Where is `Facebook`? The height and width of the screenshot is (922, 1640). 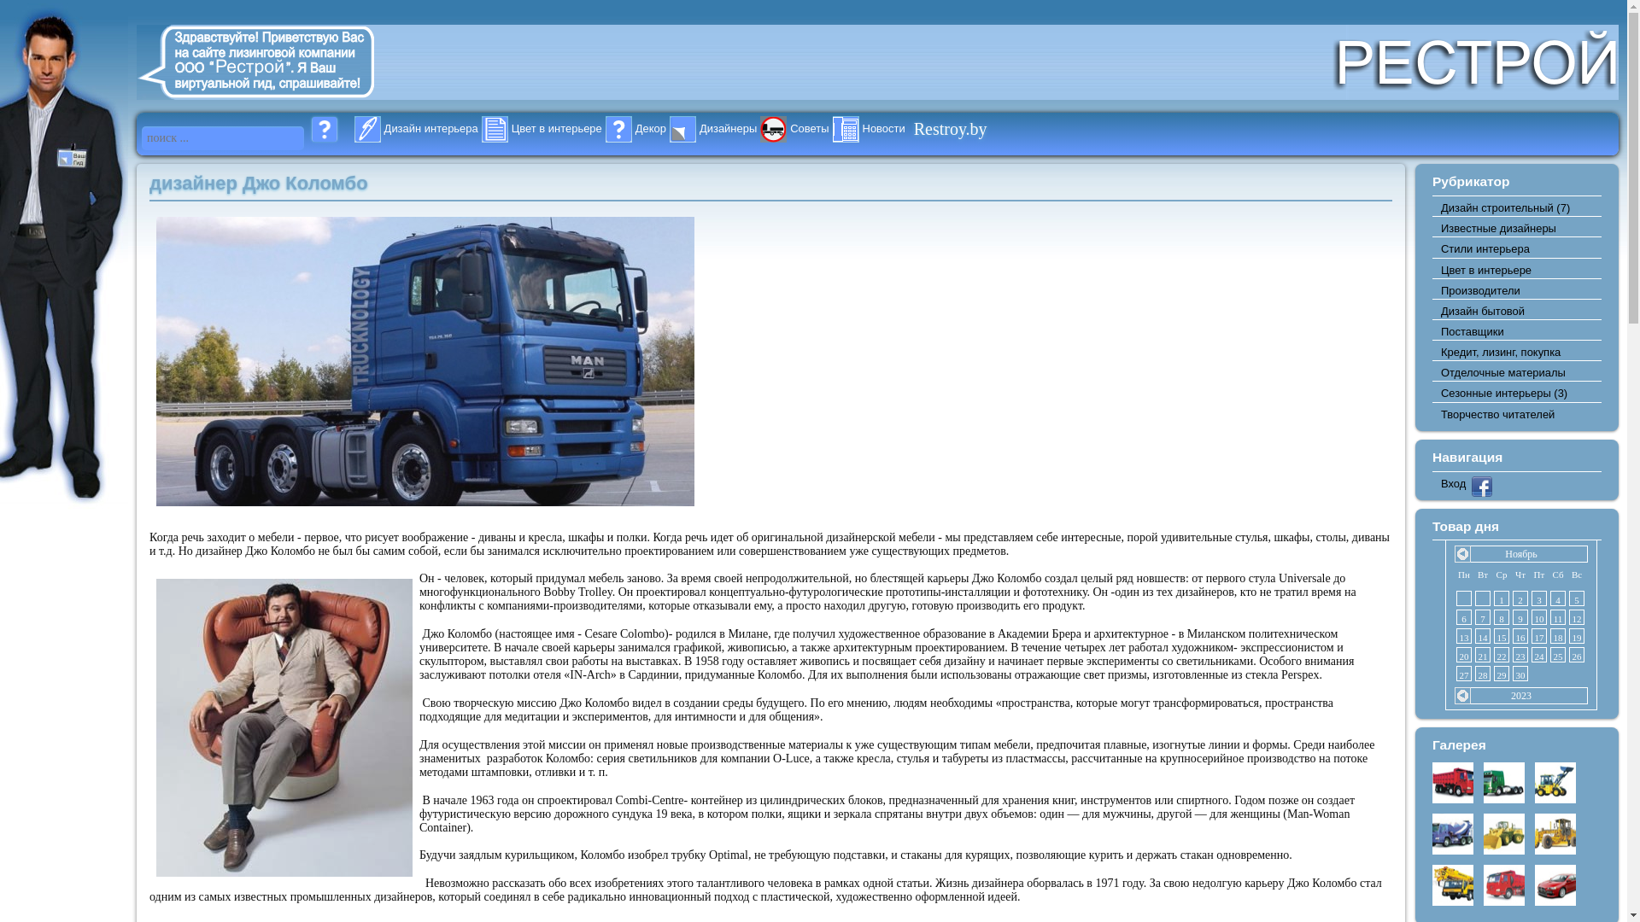 Facebook is located at coordinates (1482, 493).